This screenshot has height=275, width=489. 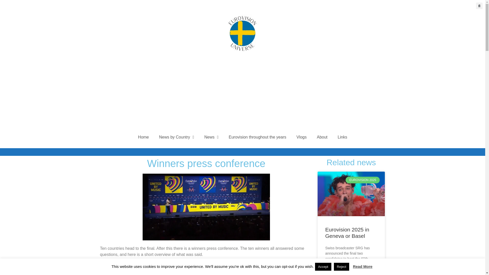 I want to click on Croatia, so click(x=106, y=264).